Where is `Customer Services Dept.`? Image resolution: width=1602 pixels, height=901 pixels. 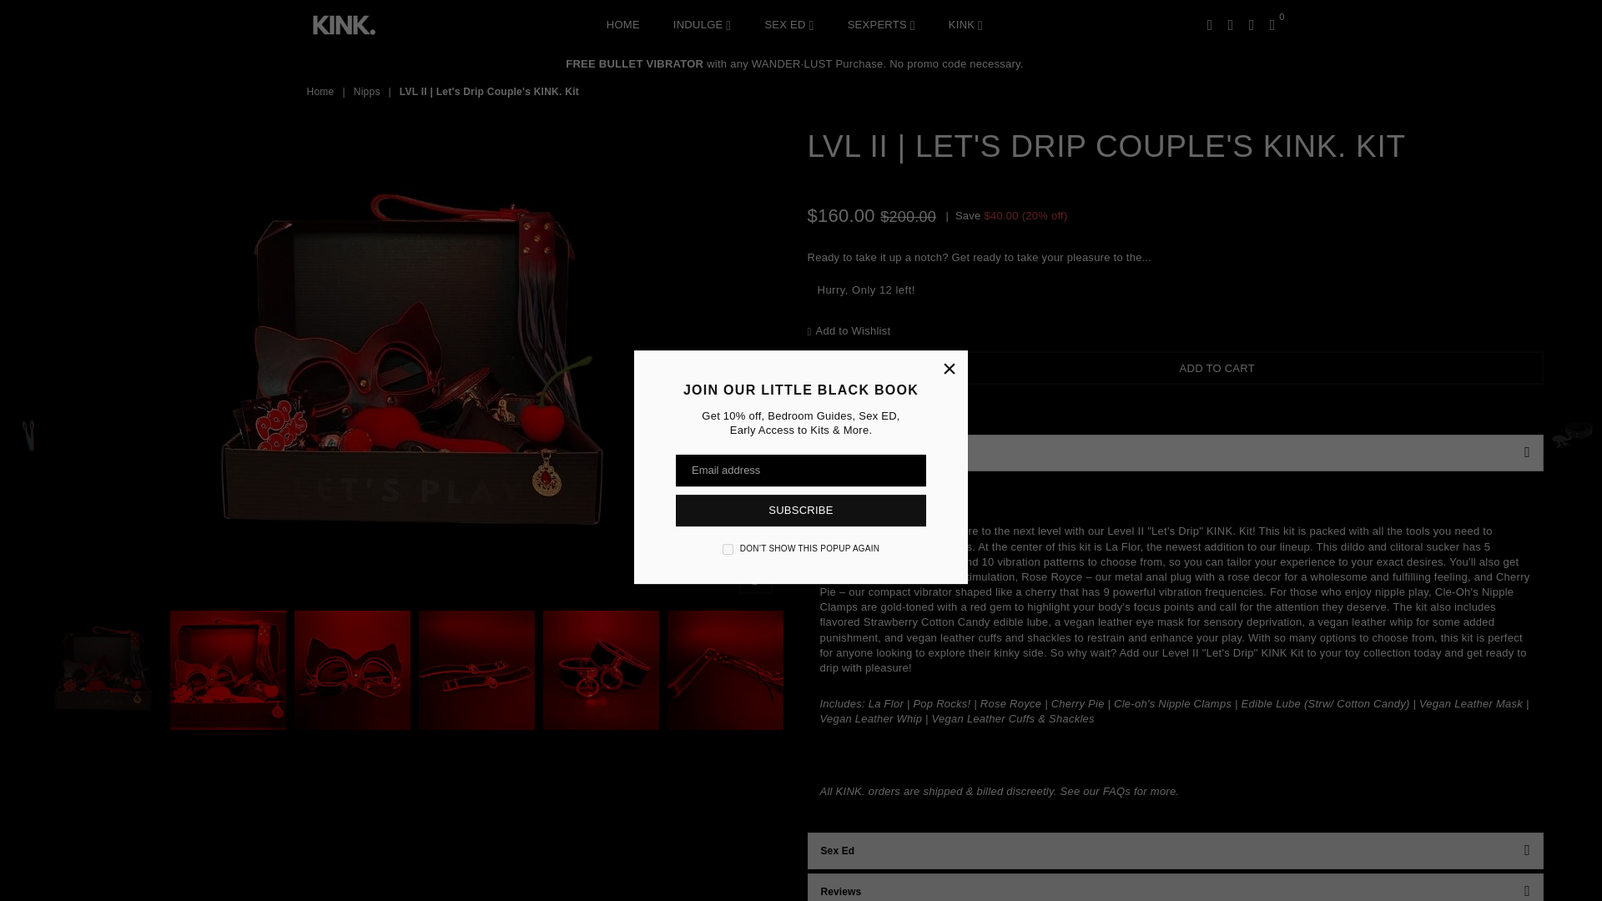 Customer Services Dept. is located at coordinates (377, 25).